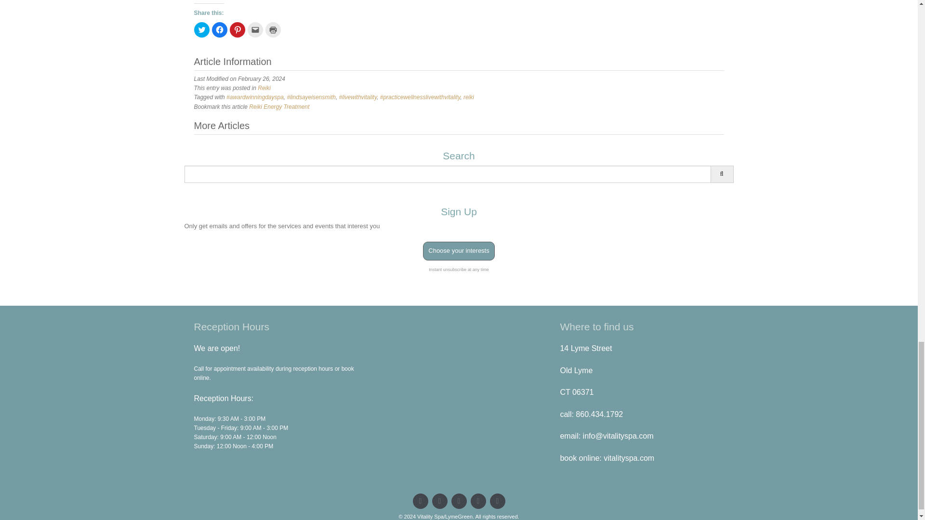 This screenshot has width=925, height=520. Describe the element at coordinates (278, 106) in the screenshot. I see `Reiki Energy Treatment` at that location.